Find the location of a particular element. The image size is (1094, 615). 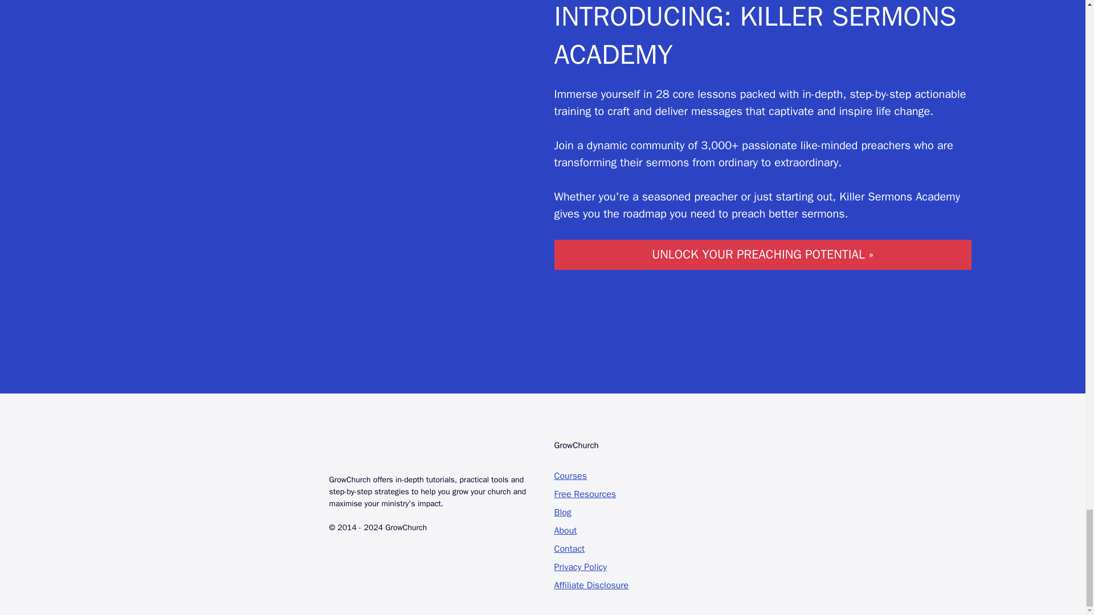

Affiliate Disclosure is located at coordinates (590, 585).